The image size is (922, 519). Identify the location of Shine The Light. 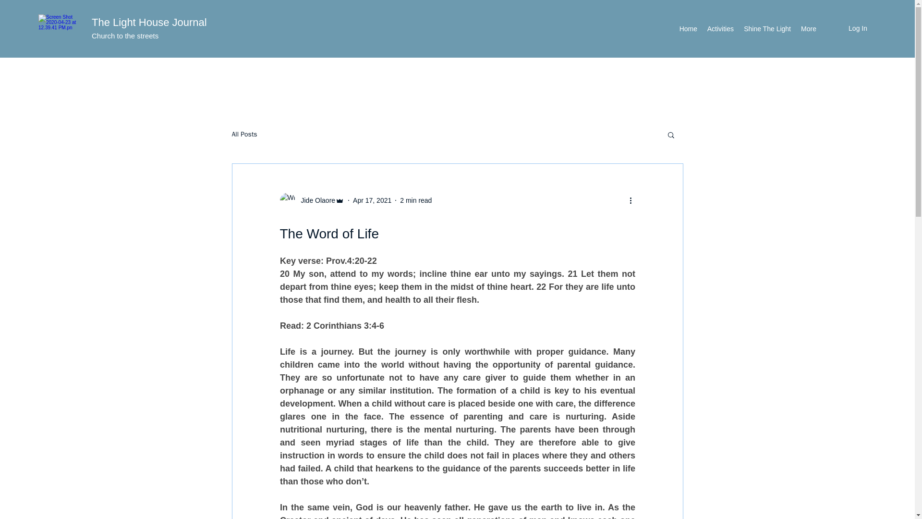
(766, 29).